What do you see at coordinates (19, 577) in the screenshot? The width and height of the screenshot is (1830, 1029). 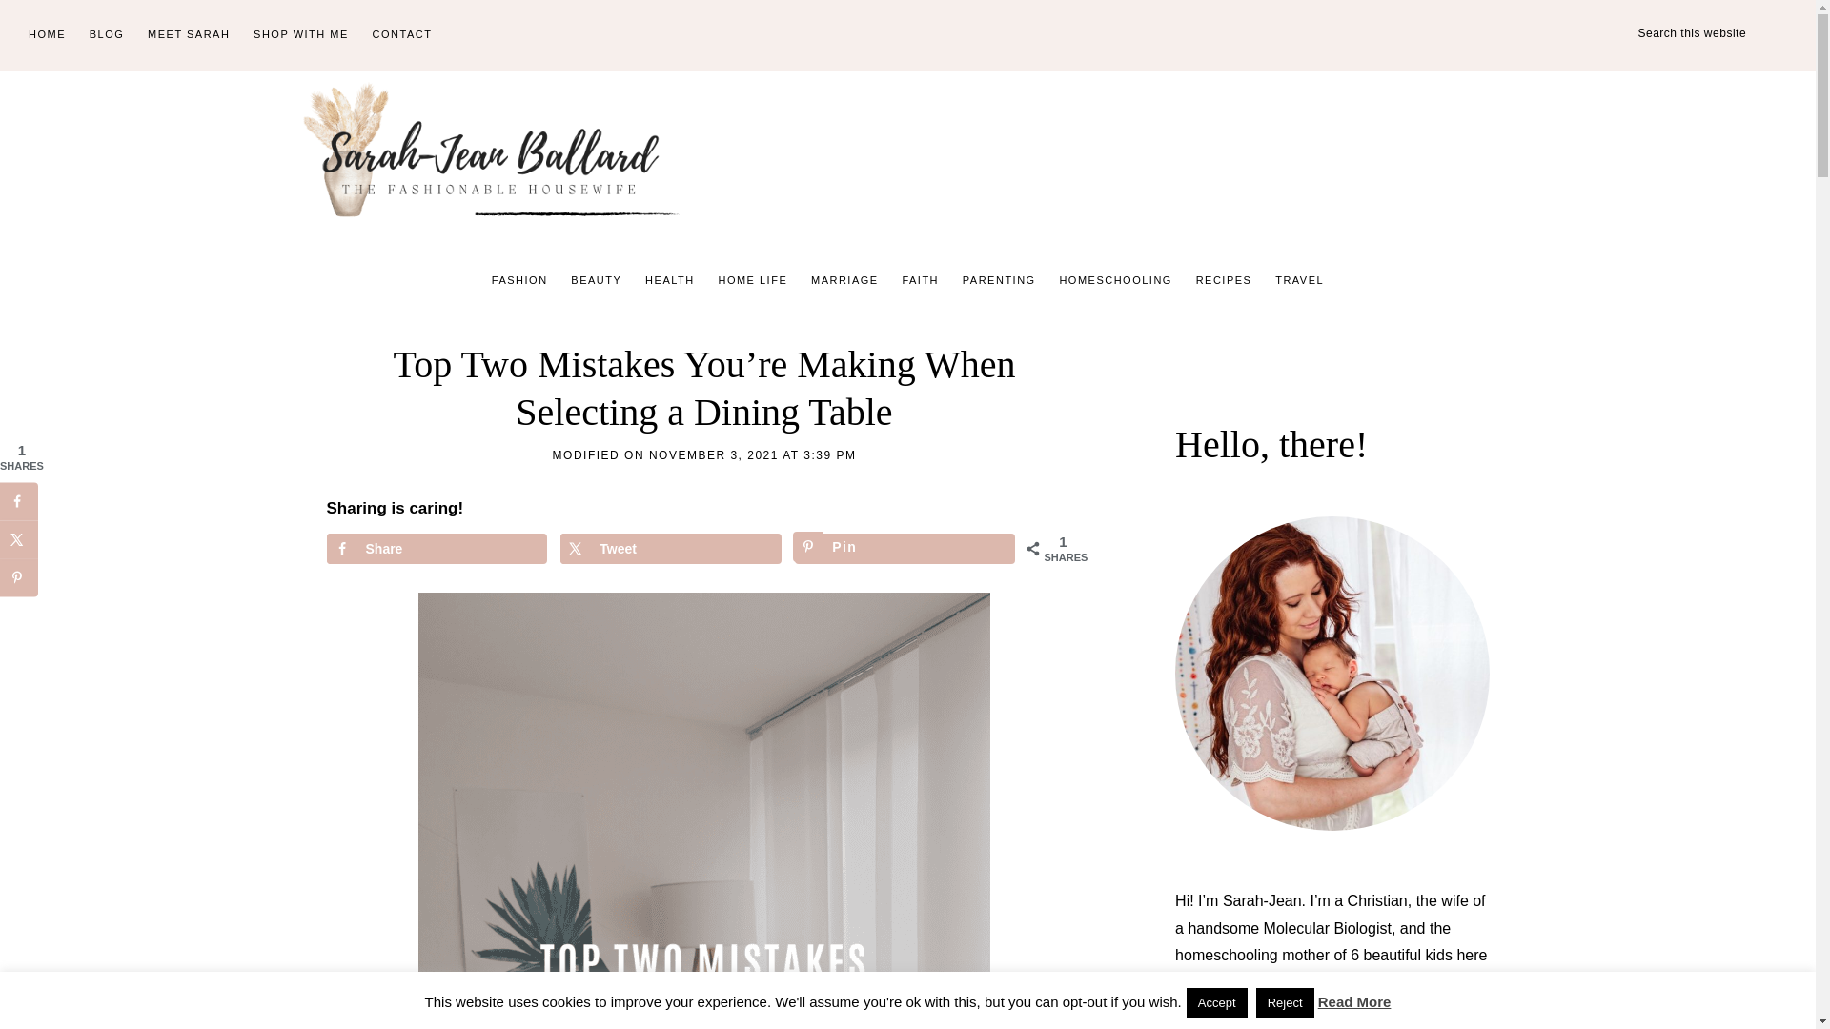 I see `Save to Pinterest` at bounding box center [19, 577].